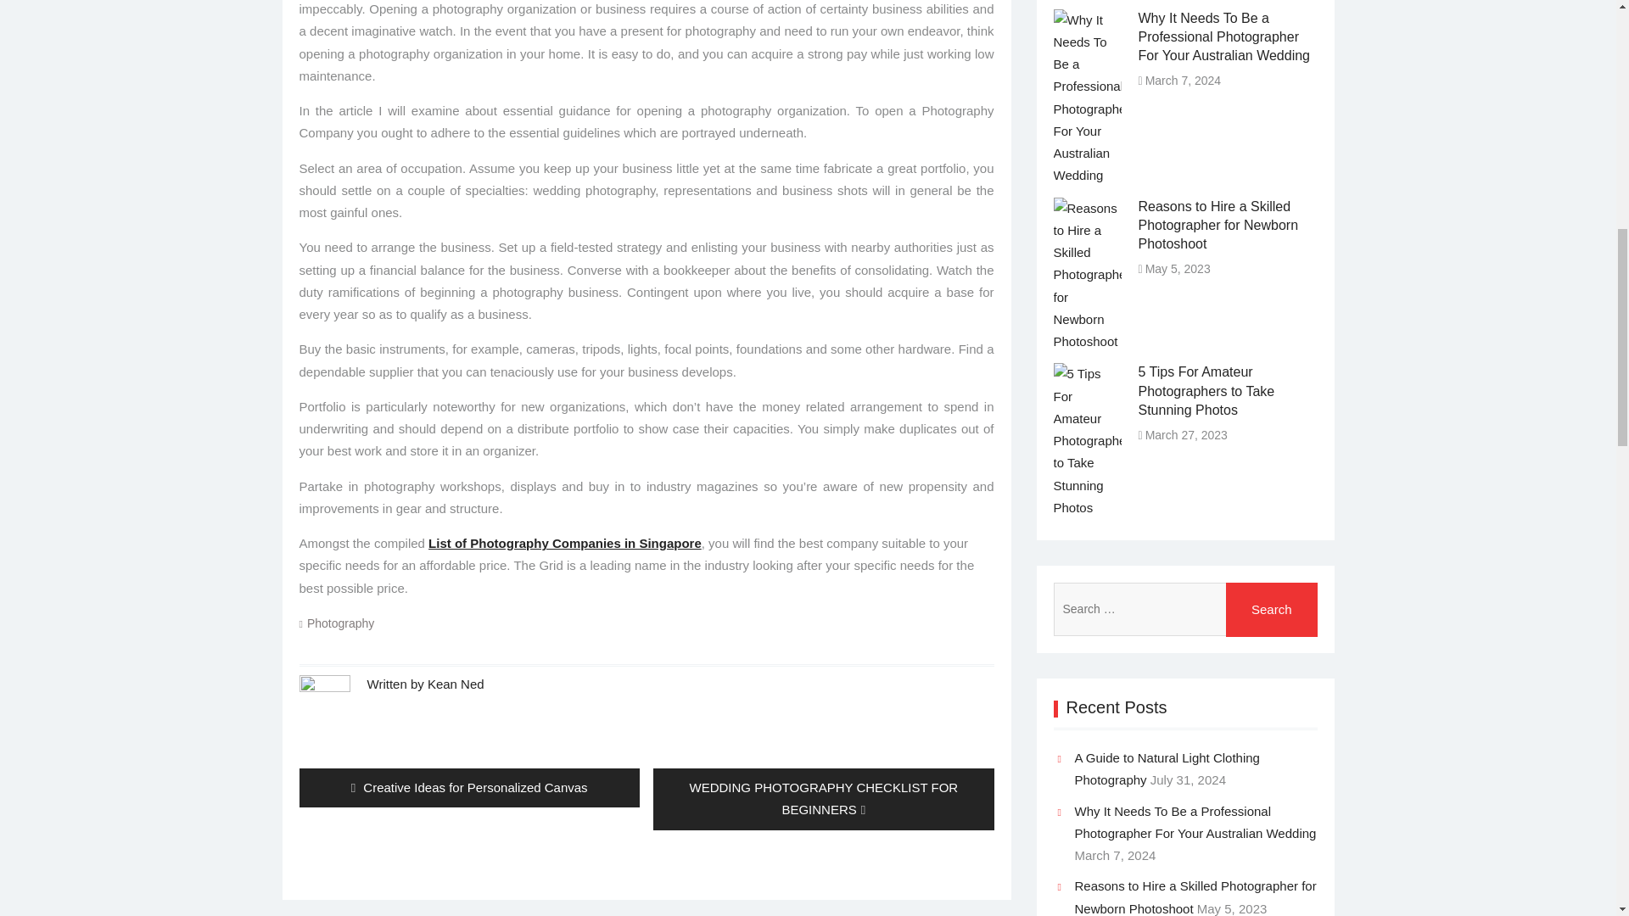 This screenshot has height=916, width=1629. I want to click on Posts by Kean Ned, so click(455, 684).